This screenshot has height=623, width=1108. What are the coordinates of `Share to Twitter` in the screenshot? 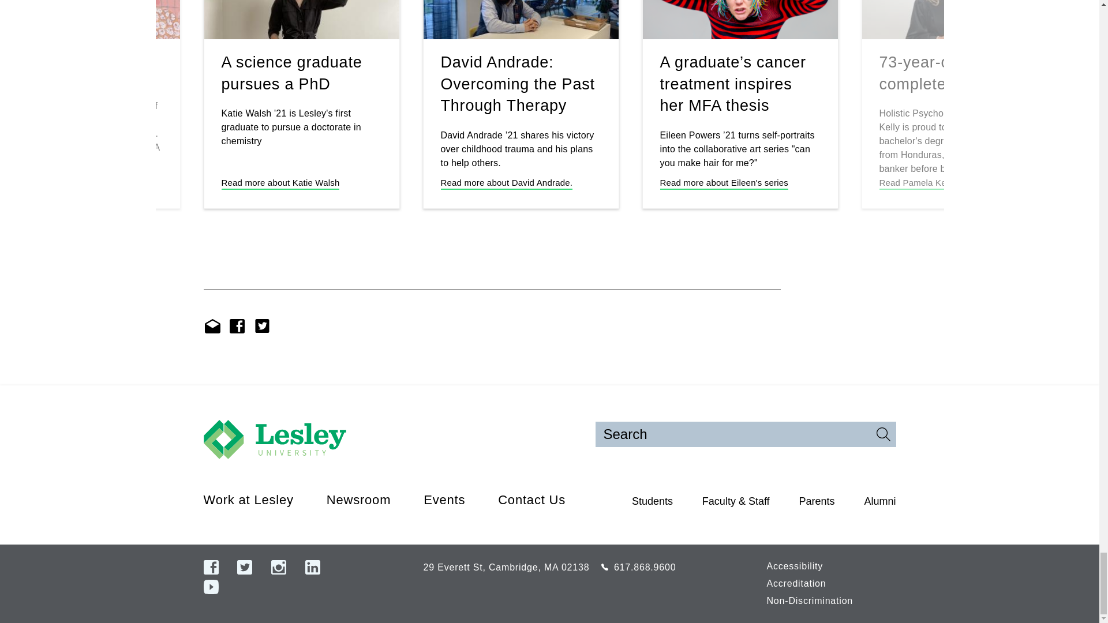 It's located at (261, 325).